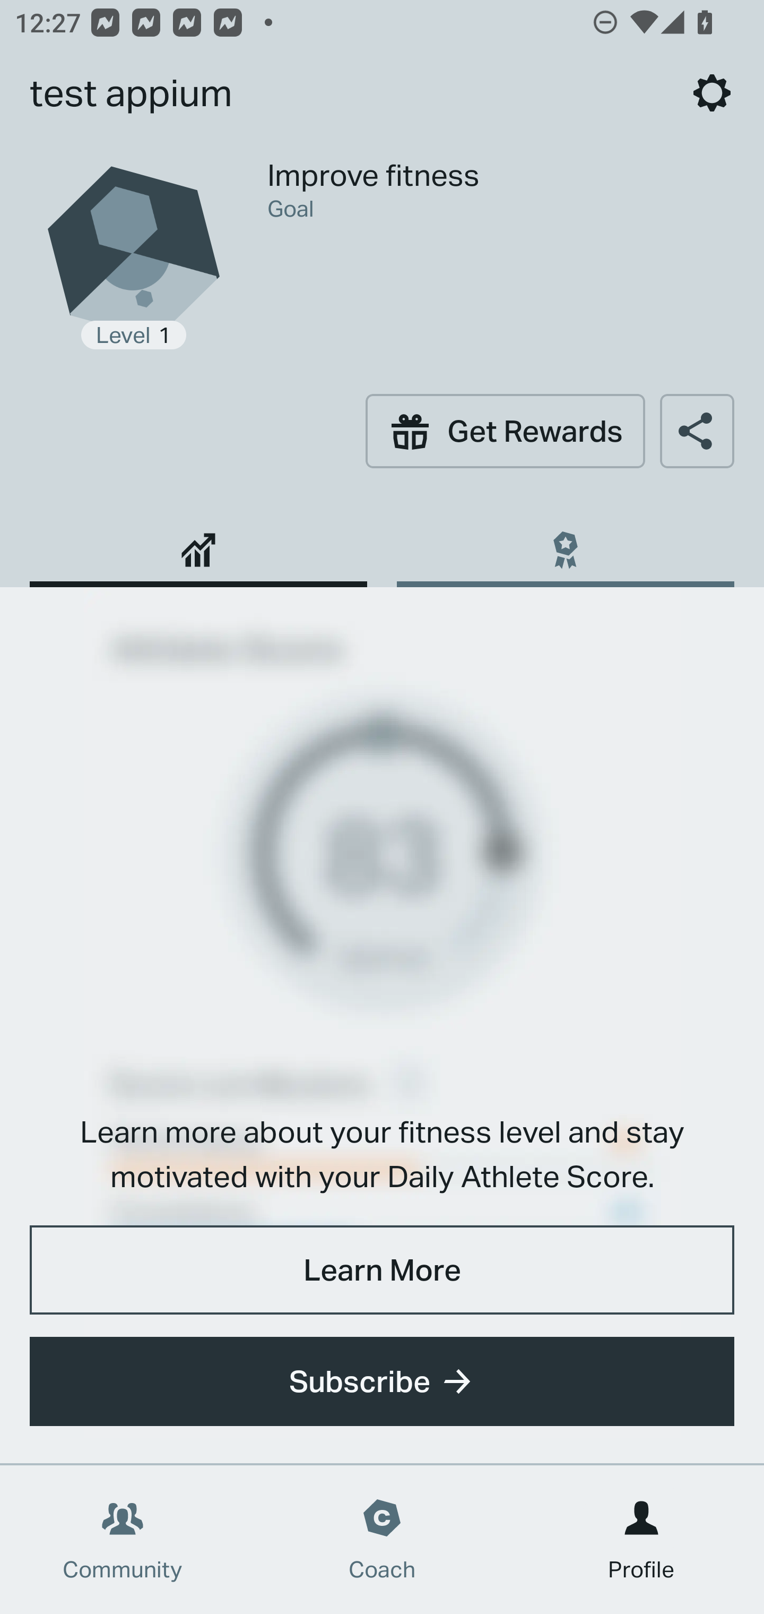 The height and width of the screenshot is (1614, 764). I want to click on Daily Athlete Score, so click(198, 543).